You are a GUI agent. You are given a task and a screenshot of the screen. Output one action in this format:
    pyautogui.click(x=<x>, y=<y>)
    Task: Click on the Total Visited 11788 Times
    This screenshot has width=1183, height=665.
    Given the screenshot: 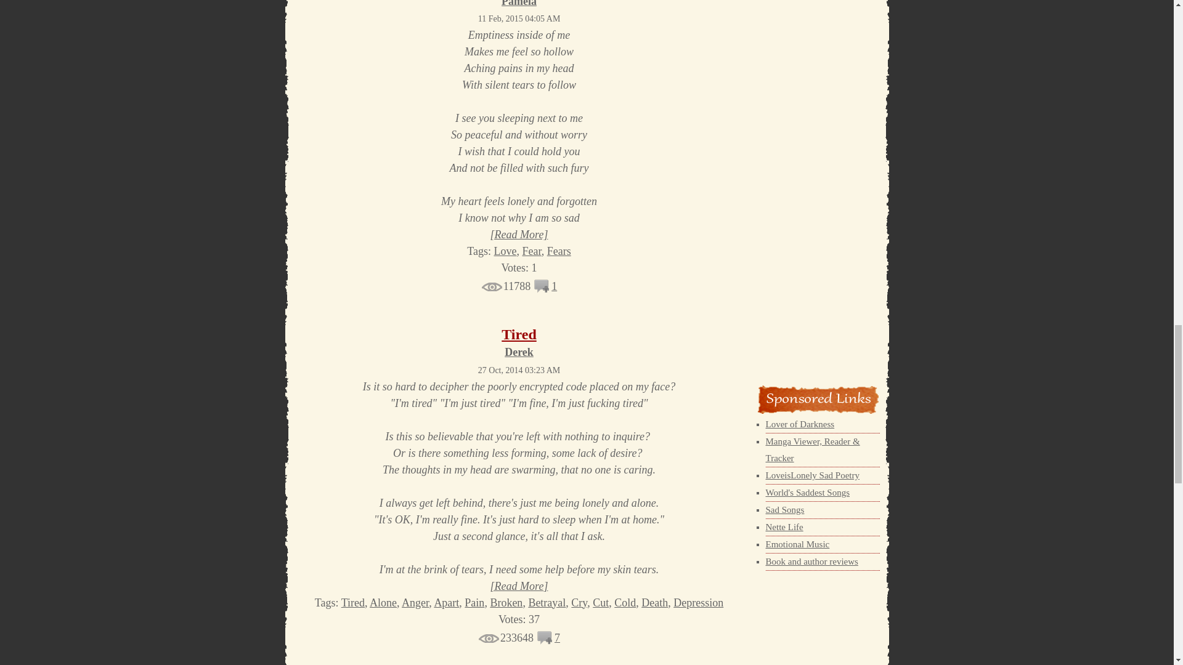 What is the action you would take?
    pyautogui.click(x=505, y=286)
    